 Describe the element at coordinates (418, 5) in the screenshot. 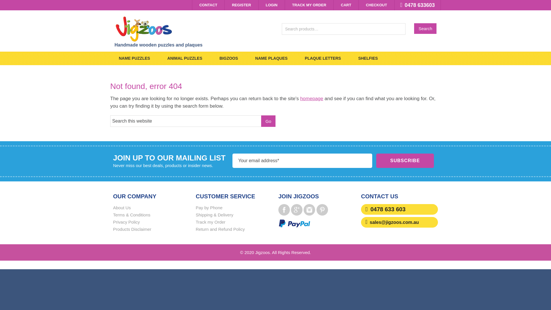

I see `0478 633603` at that location.